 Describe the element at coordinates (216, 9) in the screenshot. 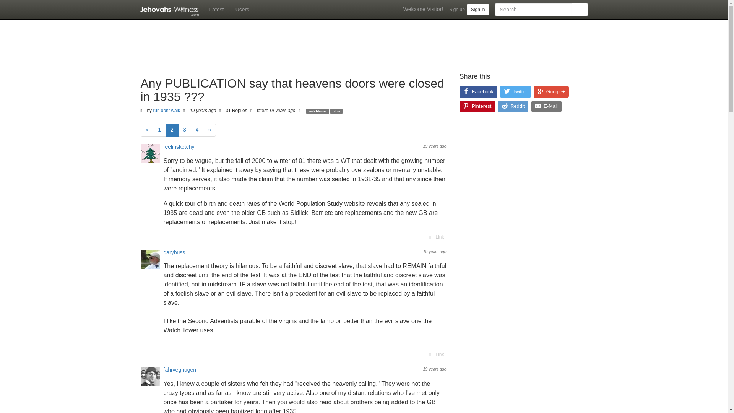

I see `Latest` at that location.